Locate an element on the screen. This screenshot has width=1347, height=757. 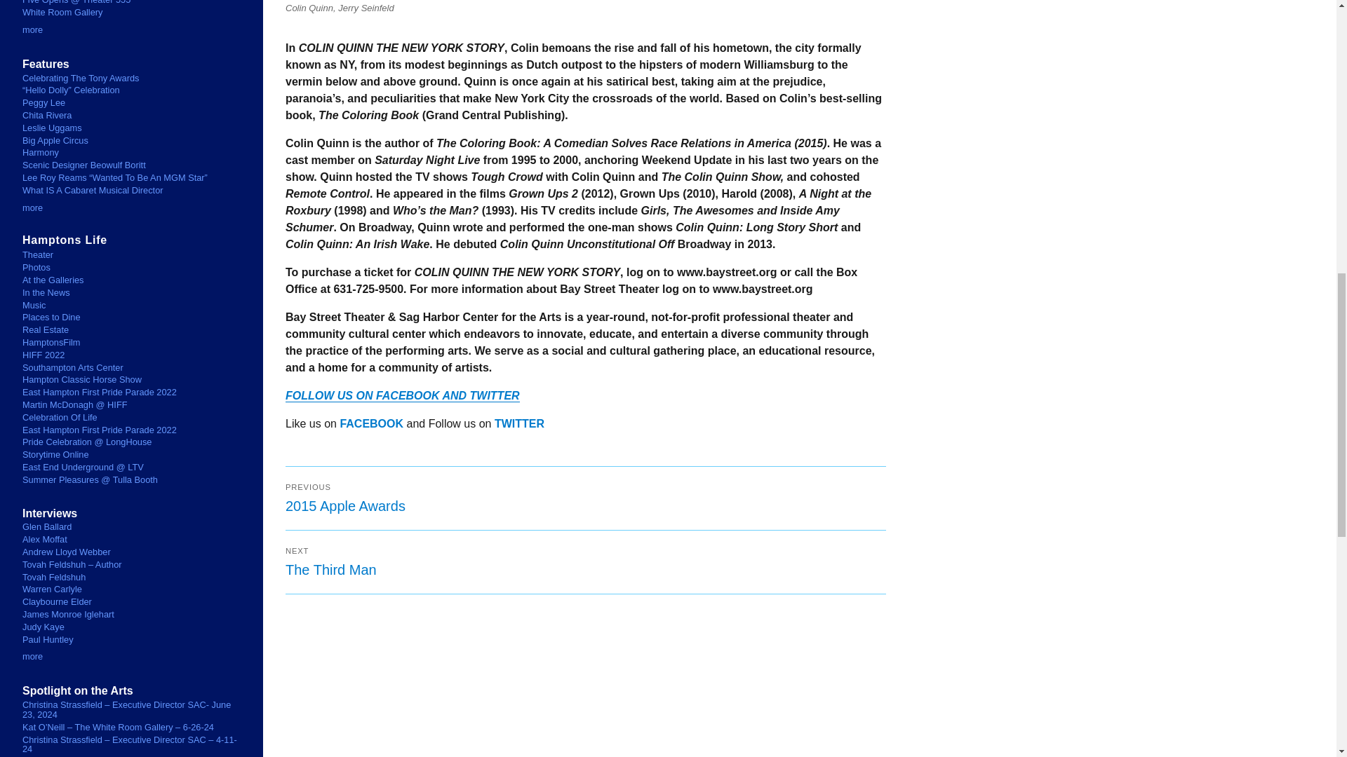
FOLLOW US ON FACEBOOK AND TWITTER is located at coordinates (586, 498).